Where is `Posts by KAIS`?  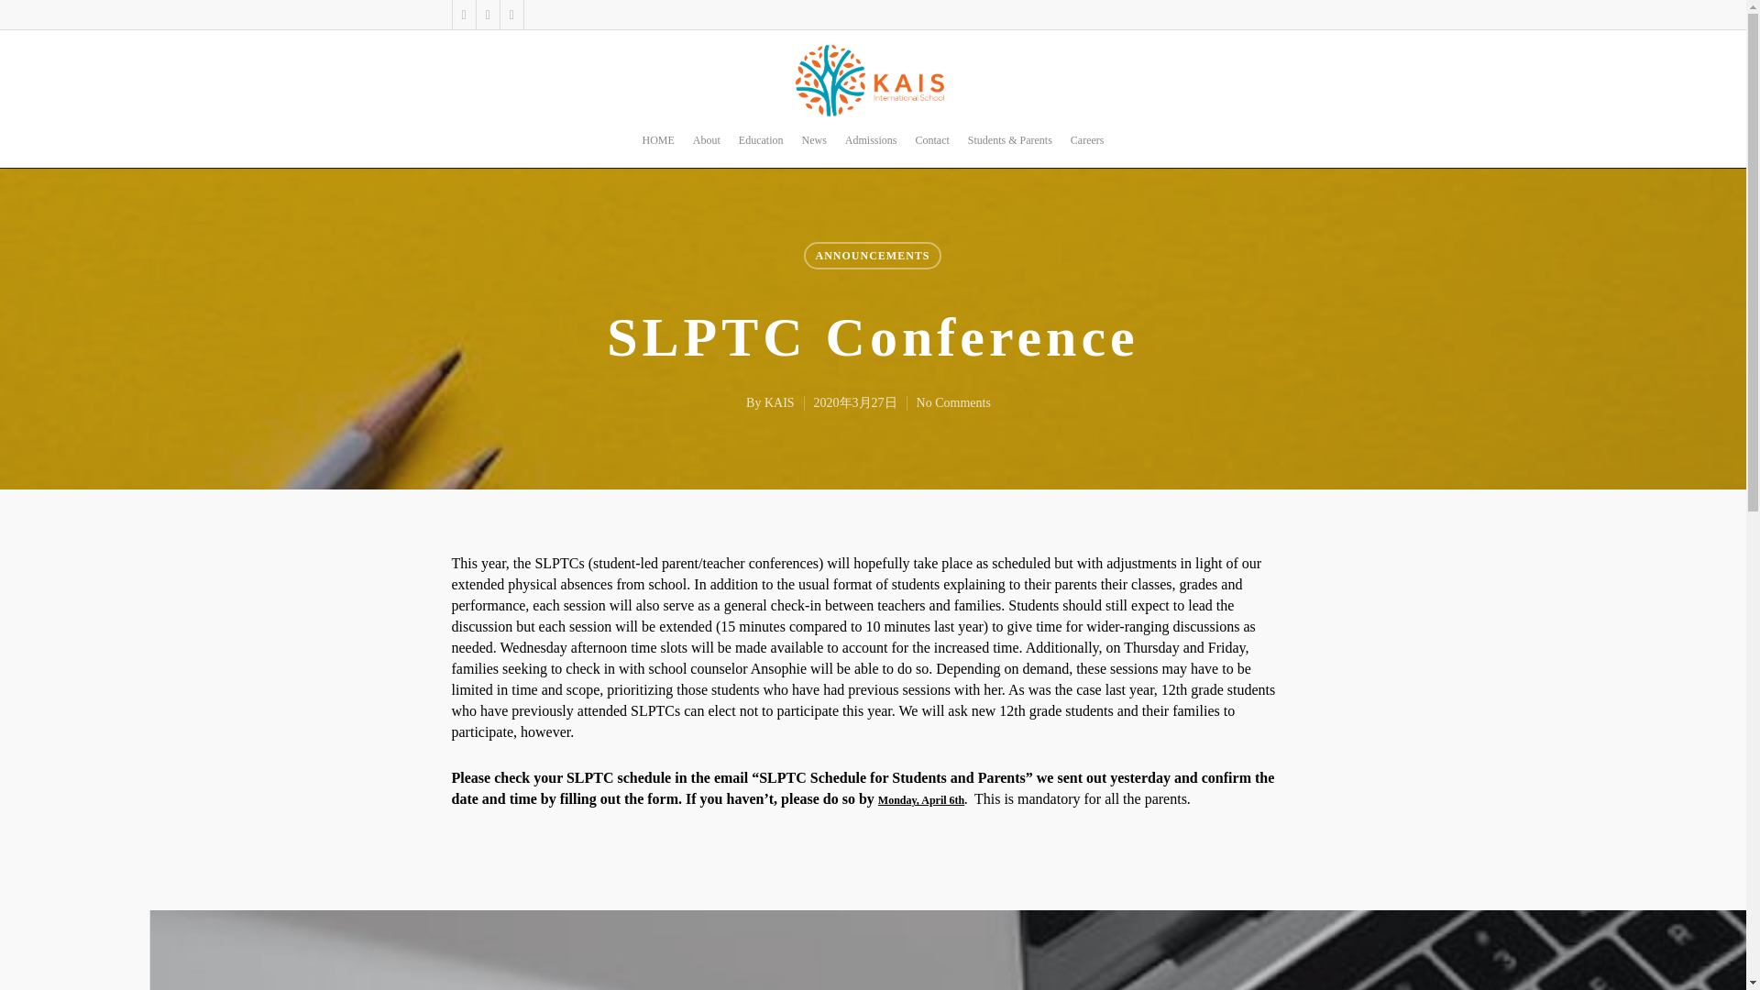 Posts by KAIS is located at coordinates (779, 403).